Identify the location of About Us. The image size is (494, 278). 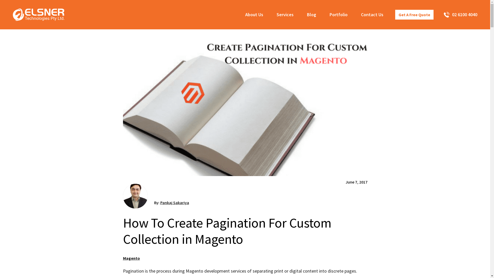
(254, 15).